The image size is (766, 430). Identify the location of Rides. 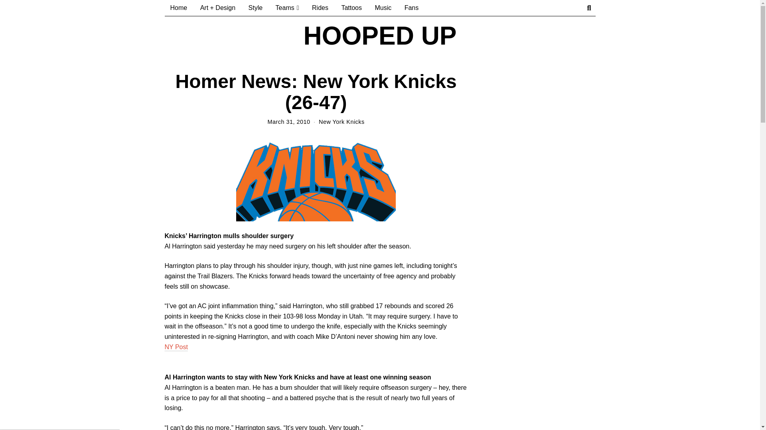
(320, 8).